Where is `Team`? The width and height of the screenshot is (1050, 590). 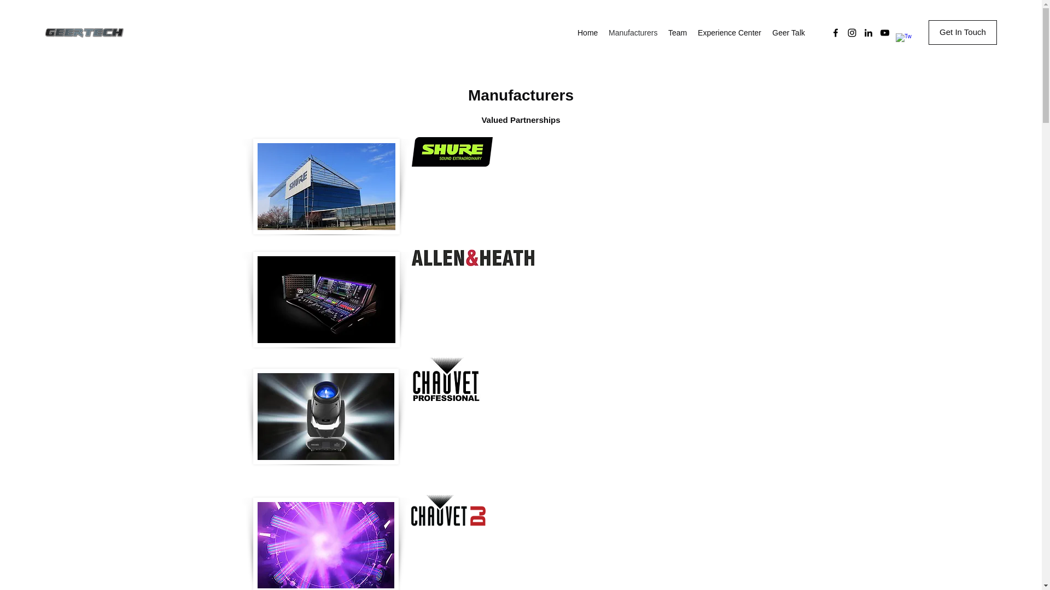 Team is located at coordinates (677, 33).